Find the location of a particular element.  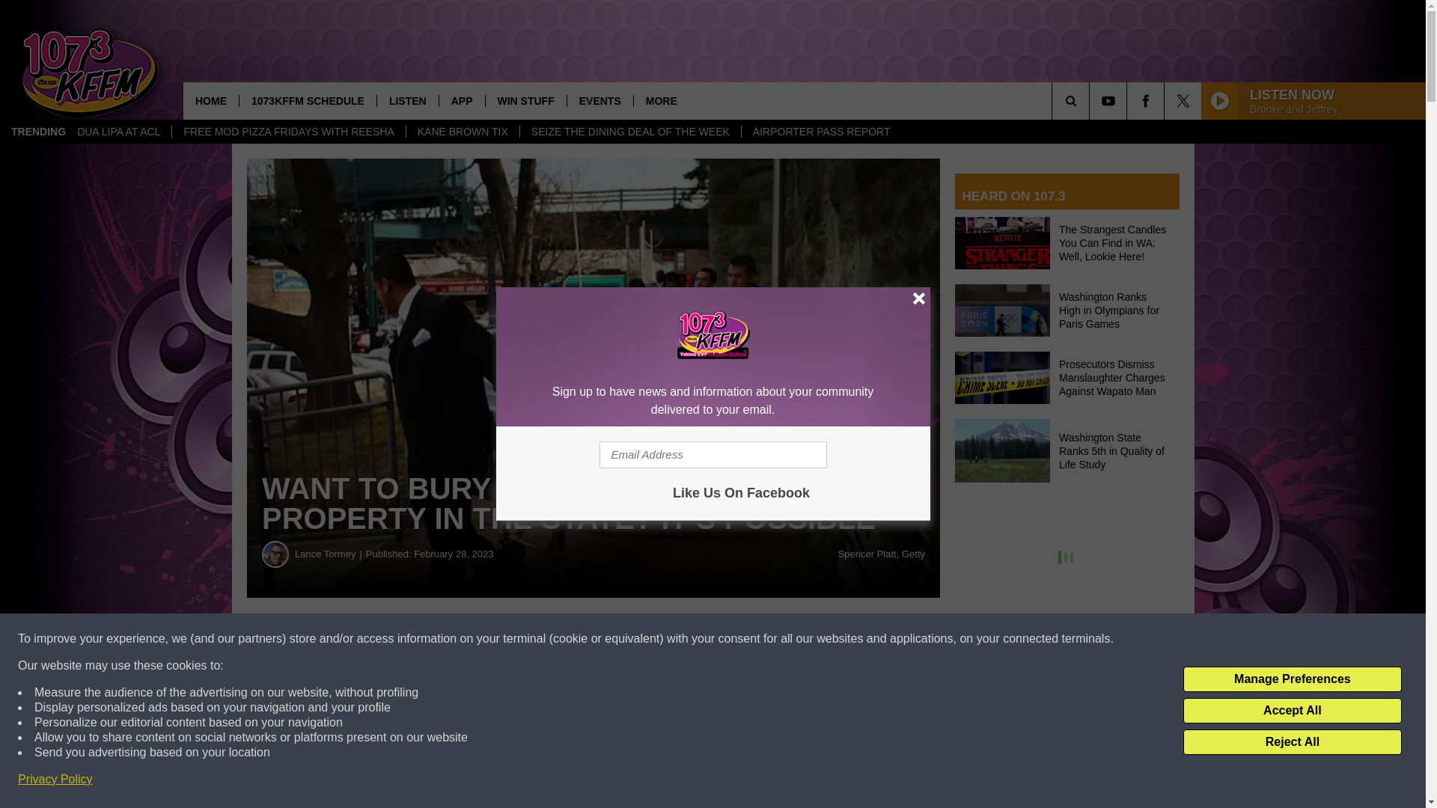

APP is located at coordinates (461, 100).